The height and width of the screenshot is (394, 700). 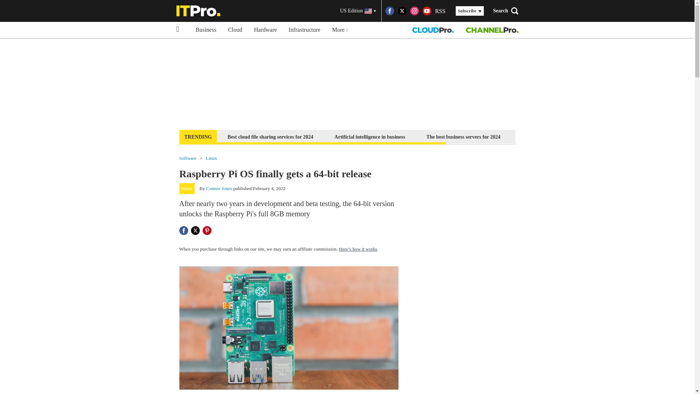 What do you see at coordinates (270, 136) in the screenshot?
I see `Best cloud file sharing services for 2024` at bounding box center [270, 136].